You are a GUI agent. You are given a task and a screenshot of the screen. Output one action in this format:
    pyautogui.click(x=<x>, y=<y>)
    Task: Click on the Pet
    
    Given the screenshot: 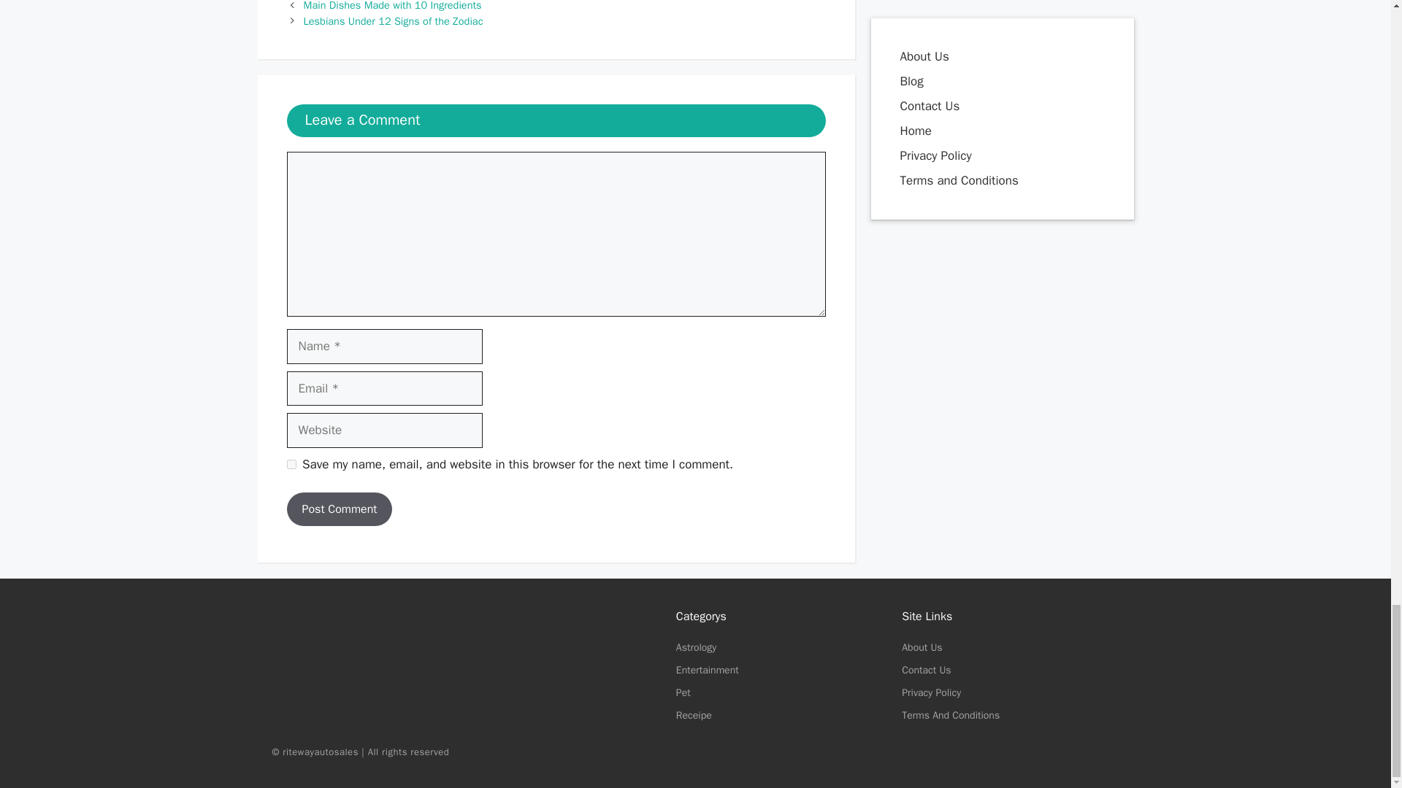 What is the action you would take?
    pyautogui.click(x=683, y=692)
    